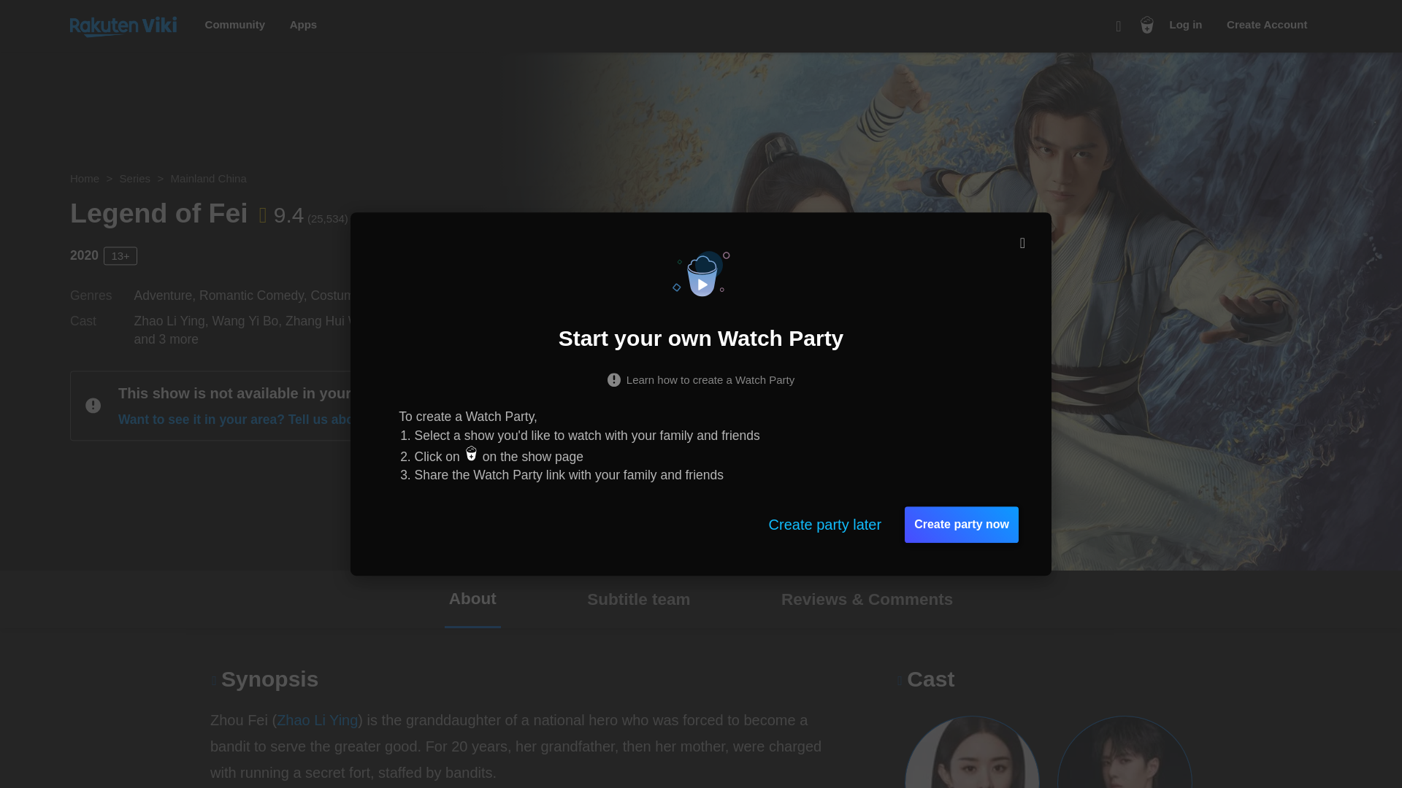 The height and width of the screenshot is (788, 1402). I want to click on Create Account, so click(1266, 25).